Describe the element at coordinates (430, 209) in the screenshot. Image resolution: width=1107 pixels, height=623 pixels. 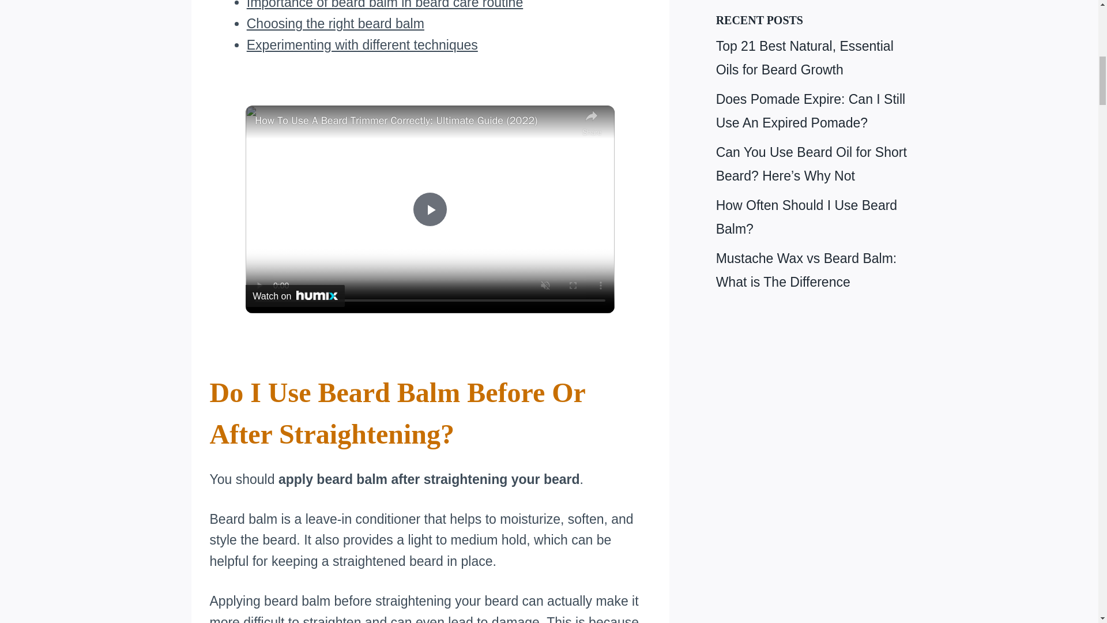
I see `Play Video` at that location.